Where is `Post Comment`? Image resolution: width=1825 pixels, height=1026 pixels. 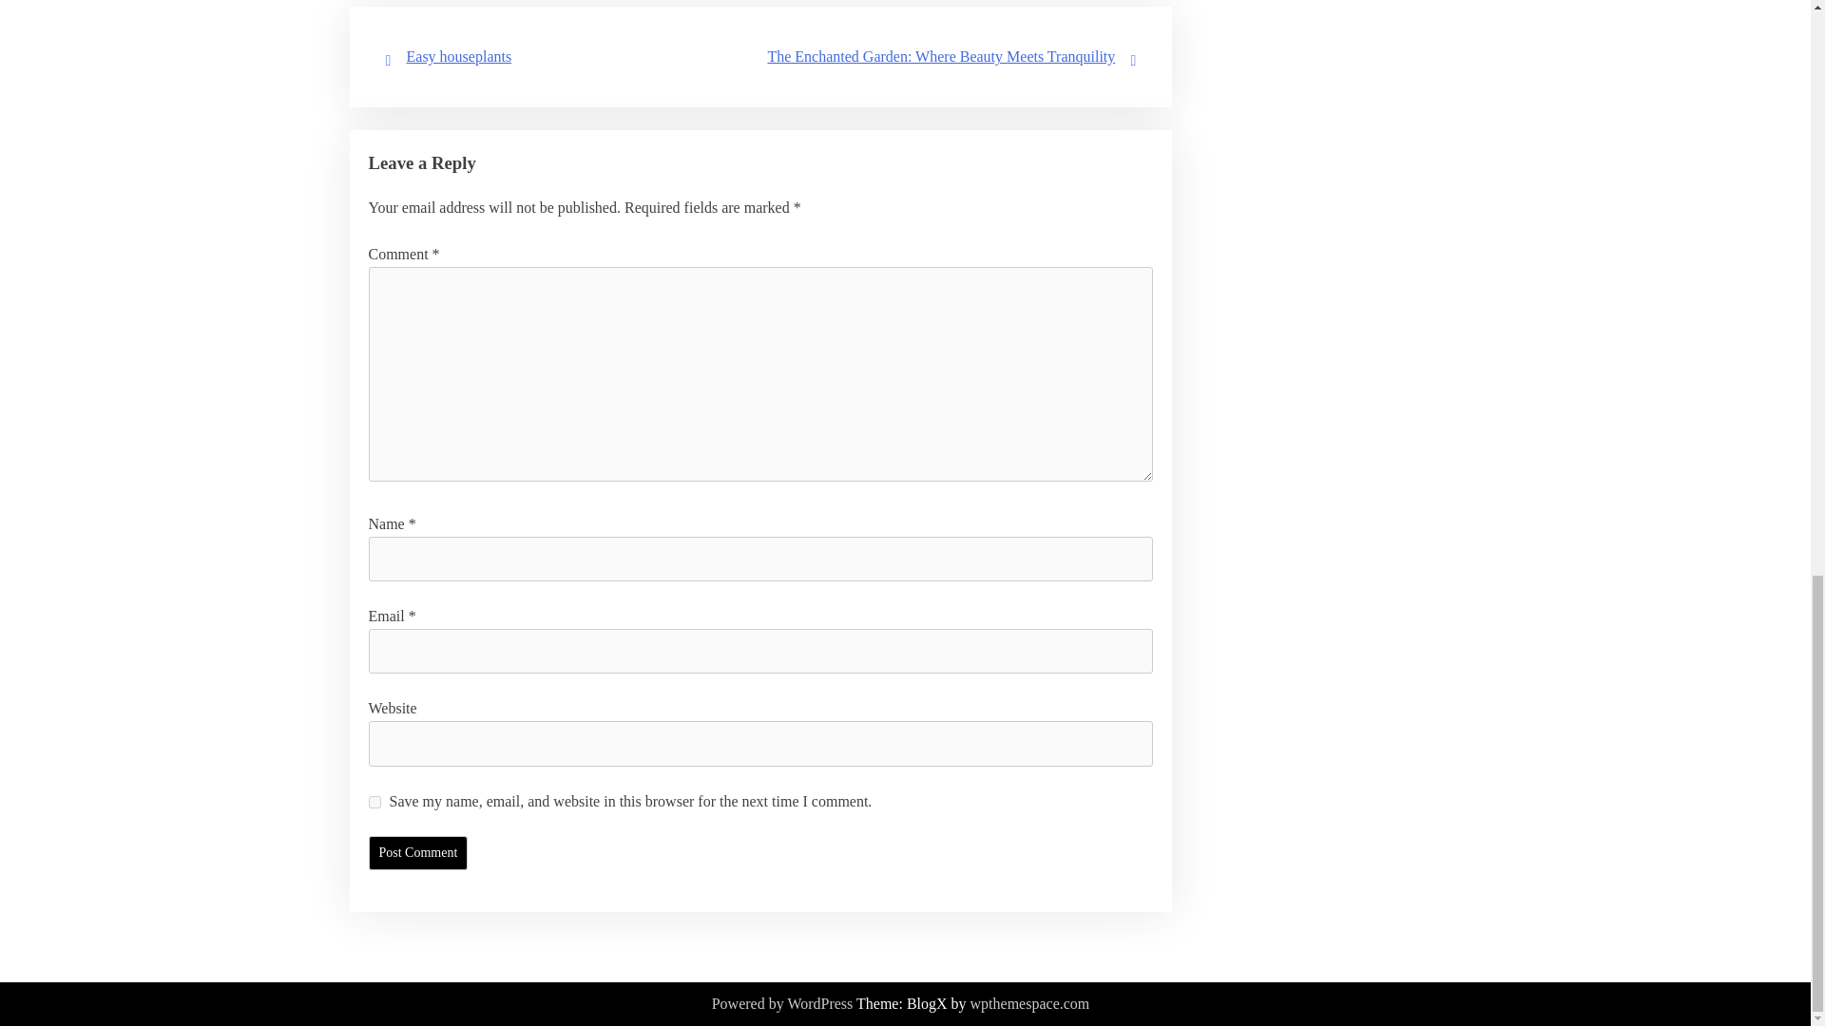
Post Comment is located at coordinates (418, 853).